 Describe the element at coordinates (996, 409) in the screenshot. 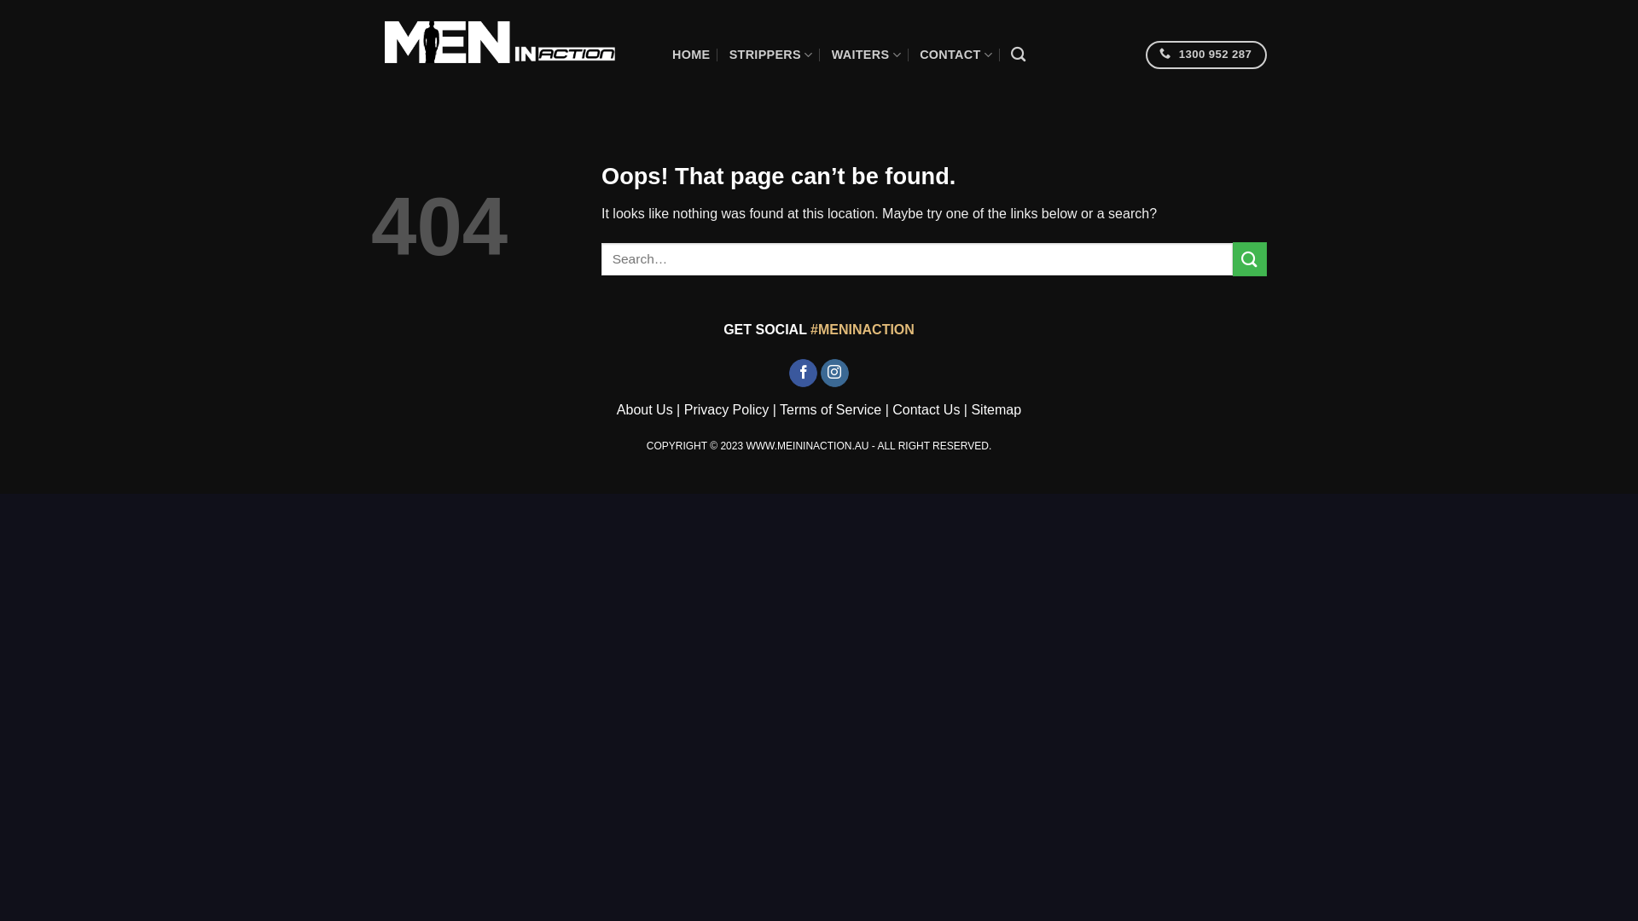

I see `Sitemap` at that location.